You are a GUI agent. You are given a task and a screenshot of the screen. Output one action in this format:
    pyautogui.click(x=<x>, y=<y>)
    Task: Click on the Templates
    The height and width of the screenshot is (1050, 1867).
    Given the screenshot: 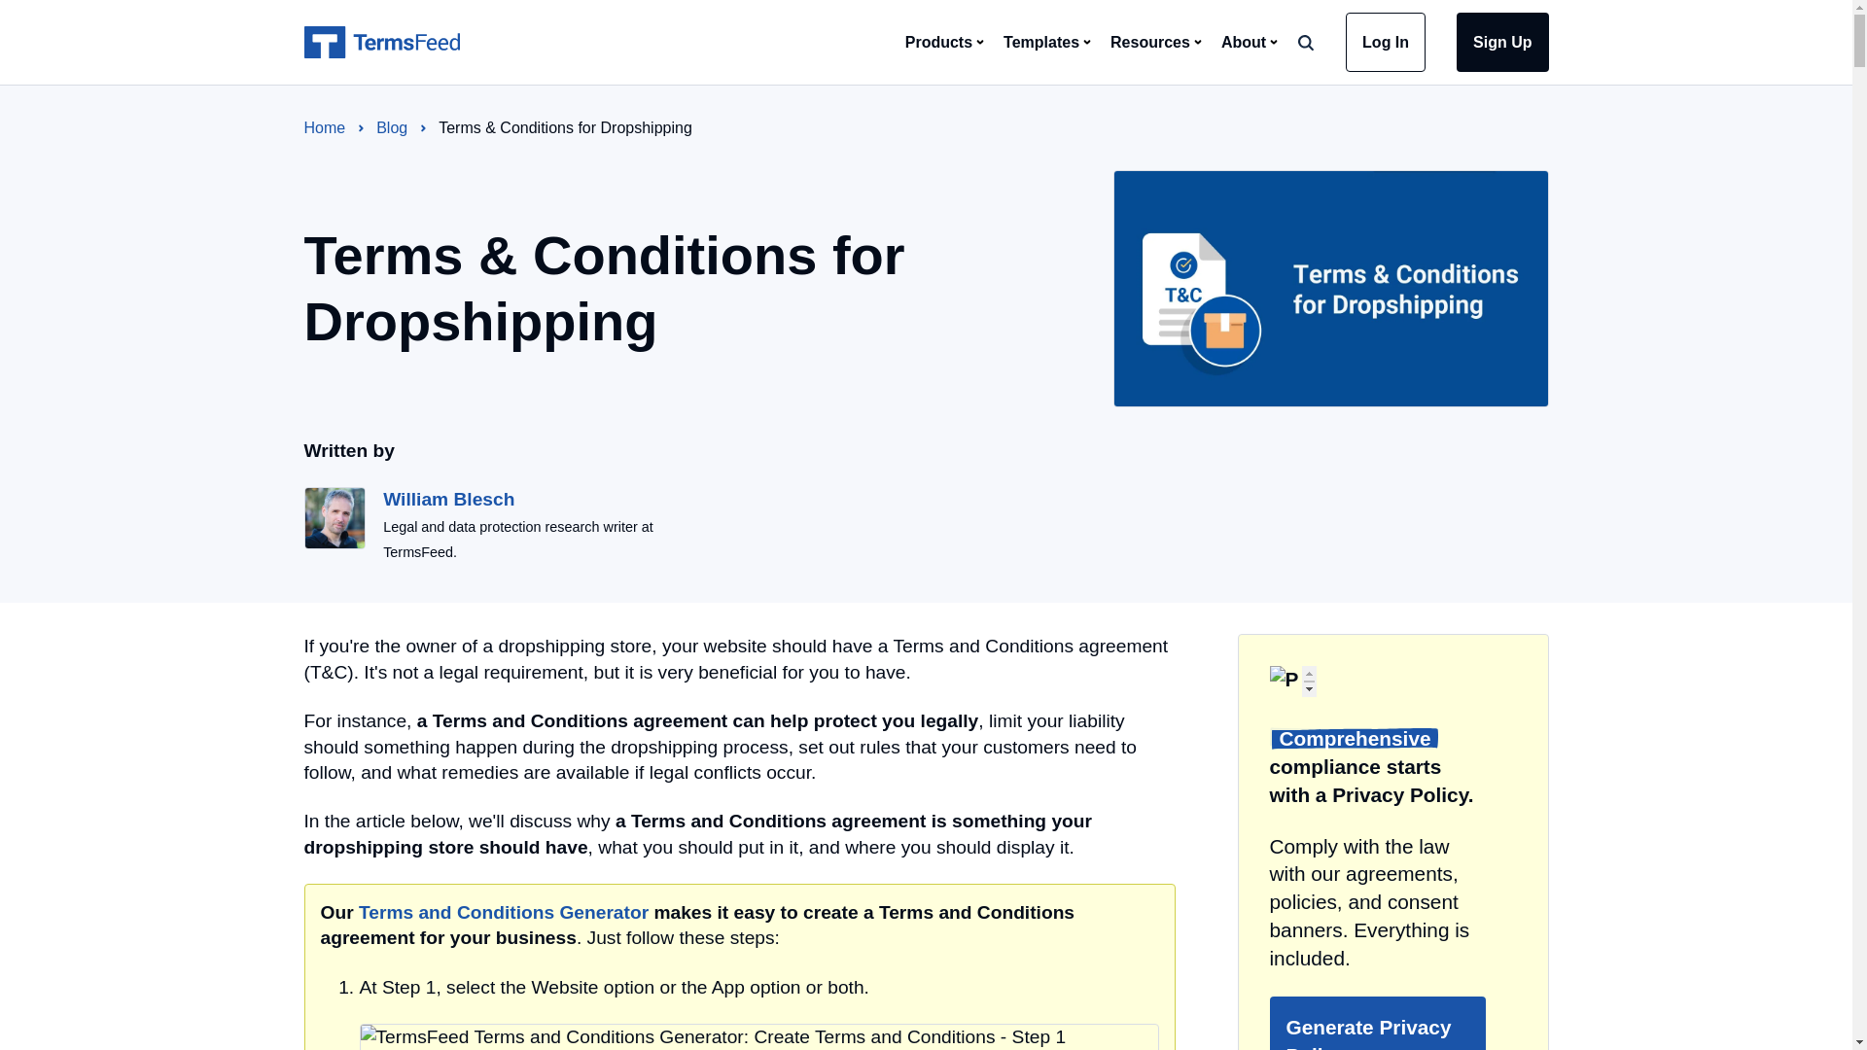 What is the action you would take?
    pyautogui.click(x=1040, y=41)
    